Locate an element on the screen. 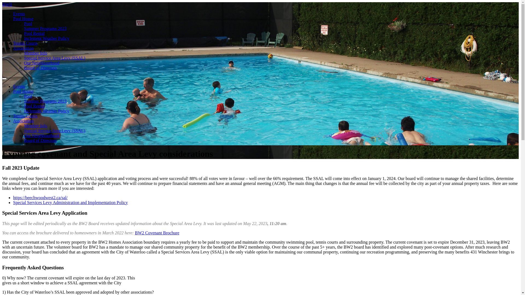 The image size is (525, 295). Summer Programs 2023 is located at coordinates (45, 101).